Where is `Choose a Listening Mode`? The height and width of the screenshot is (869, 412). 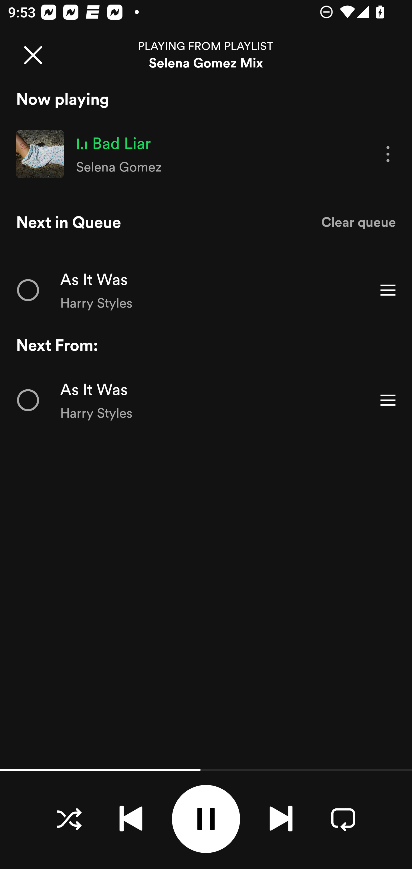 Choose a Listening Mode is located at coordinates (69, 819).